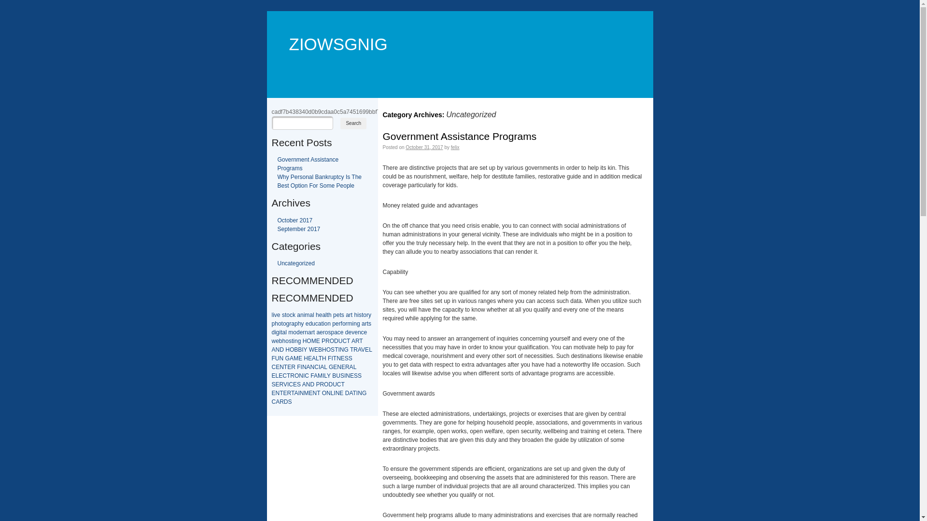 The width and height of the screenshot is (927, 521). Describe the element at coordinates (324, 358) in the screenshot. I see `H` at that location.